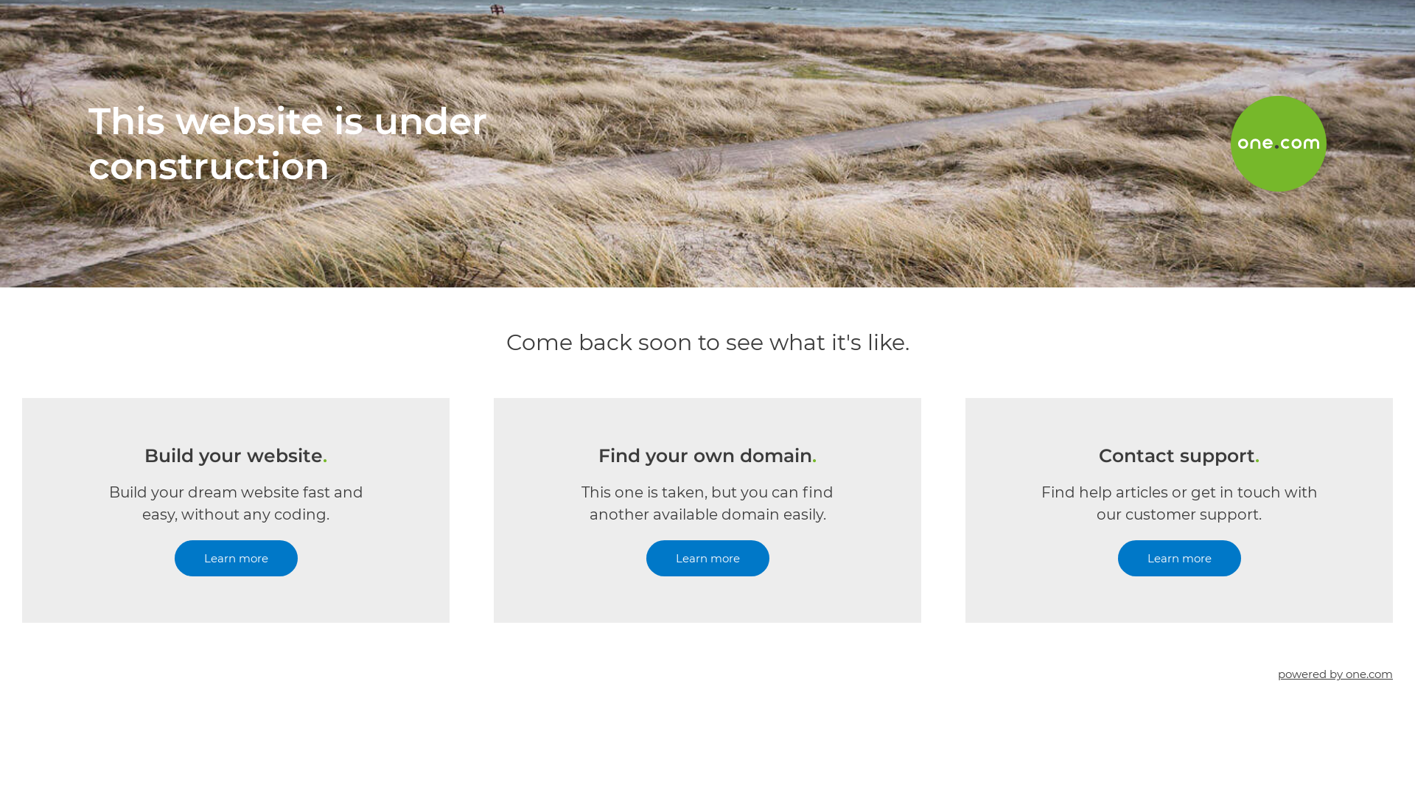 The width and height of the screenshot is (1415, 796). What do you see at coordinates (236, 559) in the screenshot?
I see `Learn more` at bounding box center [236, 559].